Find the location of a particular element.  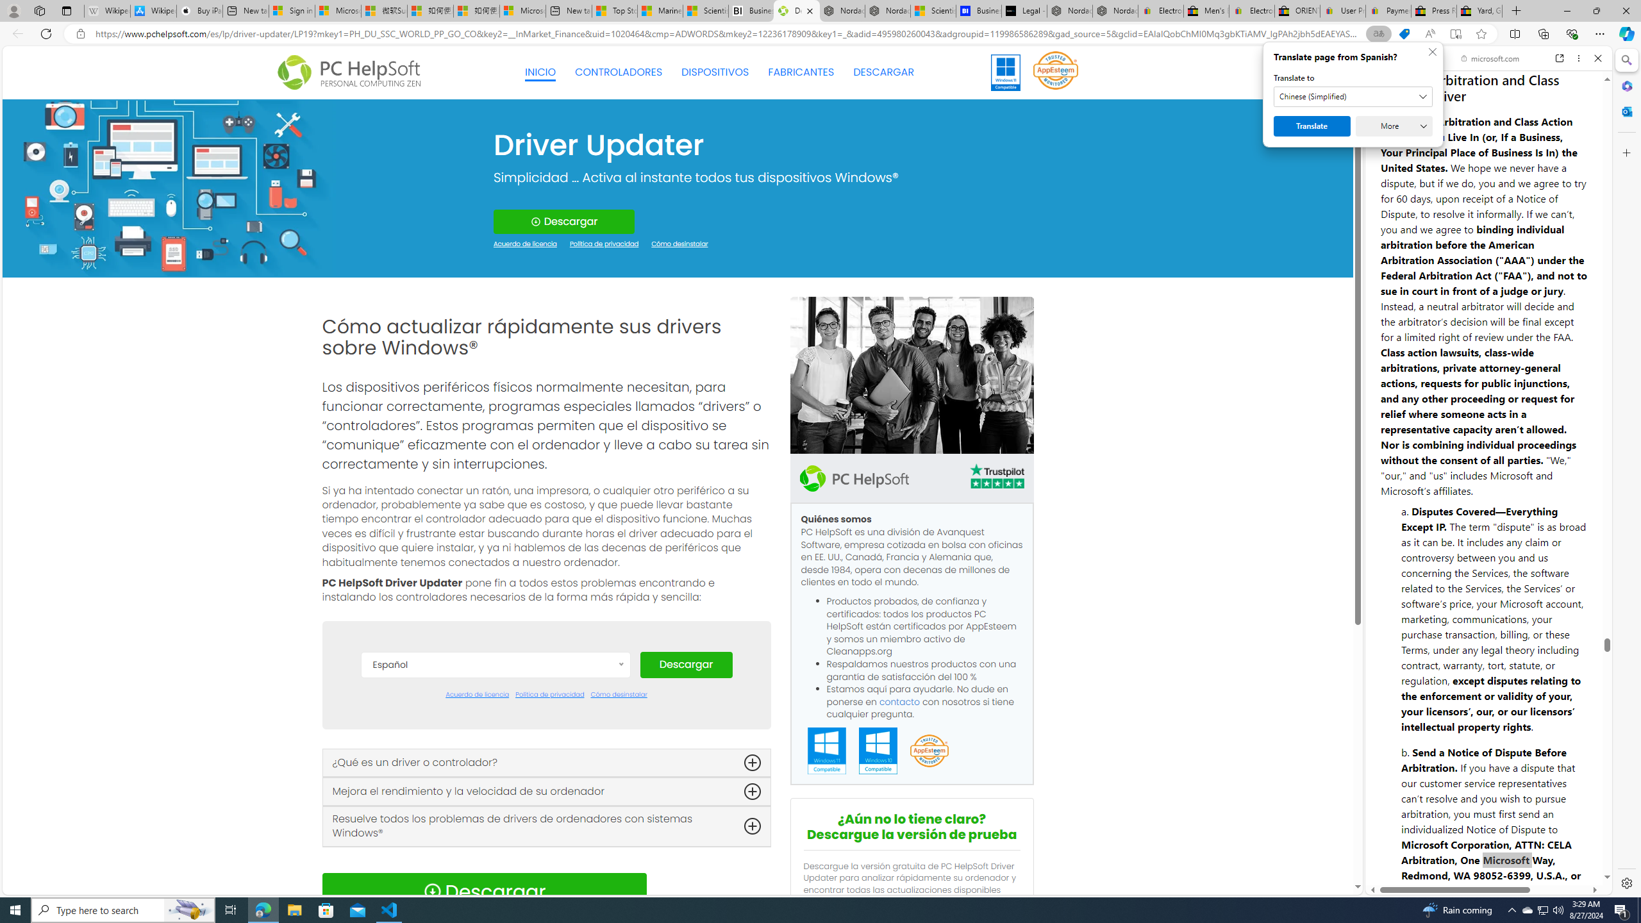

Sign in to your Microsoft account is located at coordinates (292, 11).